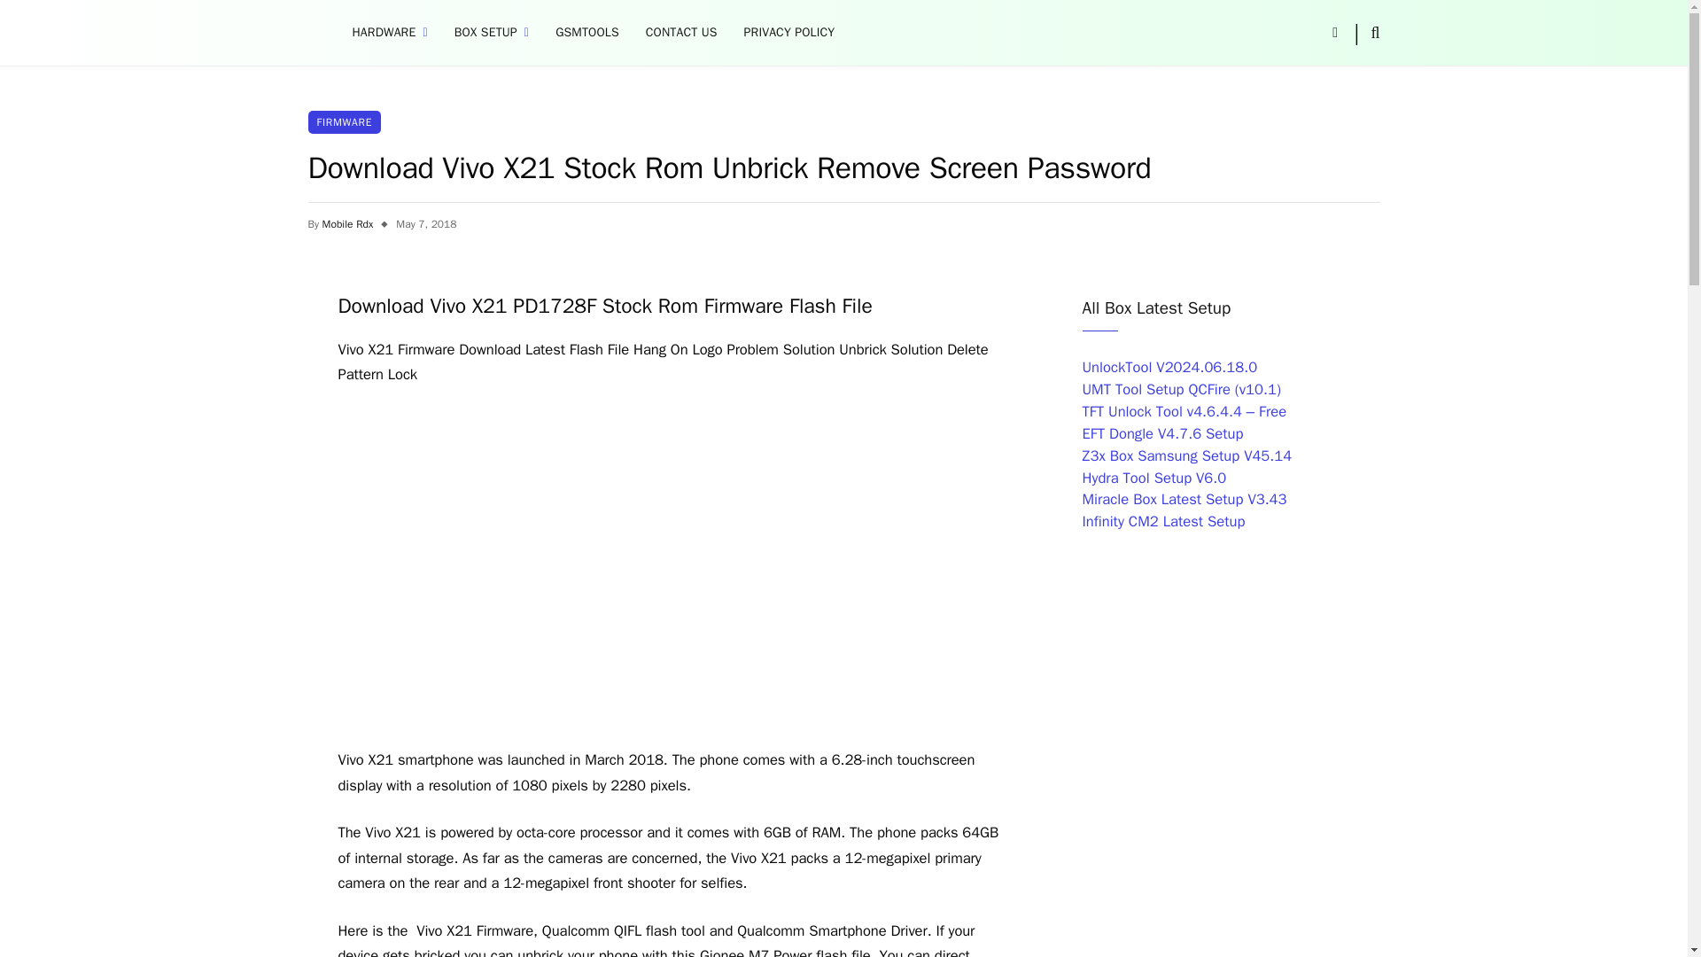 The height and width of the screenshot is (957, 1701). I want to click on FIRMWARE, so click(344, 122).